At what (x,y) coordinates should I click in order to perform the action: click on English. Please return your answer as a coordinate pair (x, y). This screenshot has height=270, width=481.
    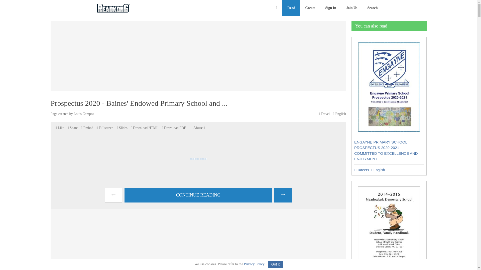
    Looking at the image, I should click on (339, 114).